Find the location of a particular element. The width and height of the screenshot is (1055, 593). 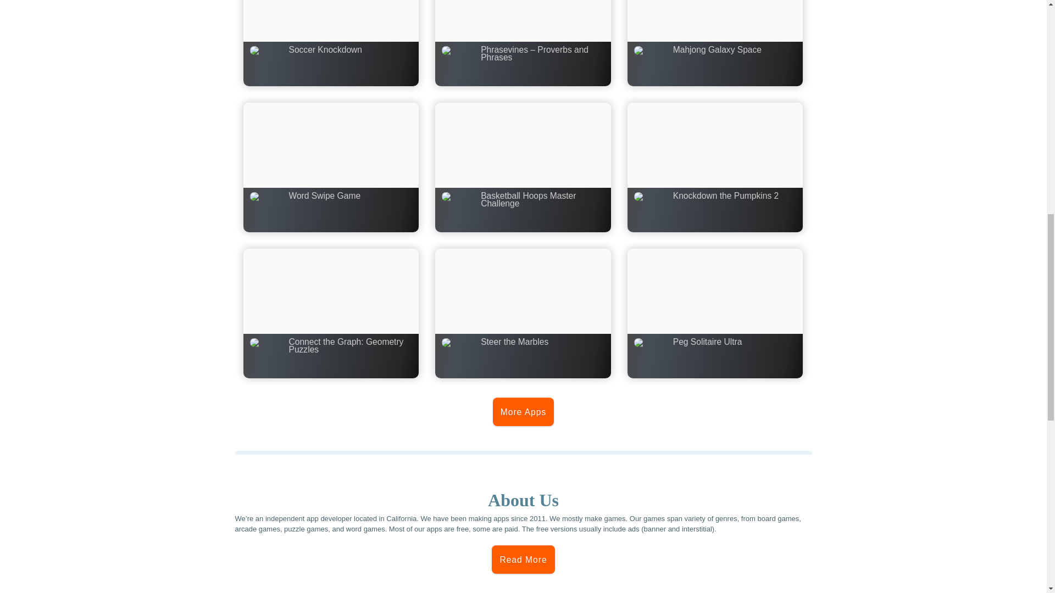

Soccer Knockdown is located at coordinates (331, 43).